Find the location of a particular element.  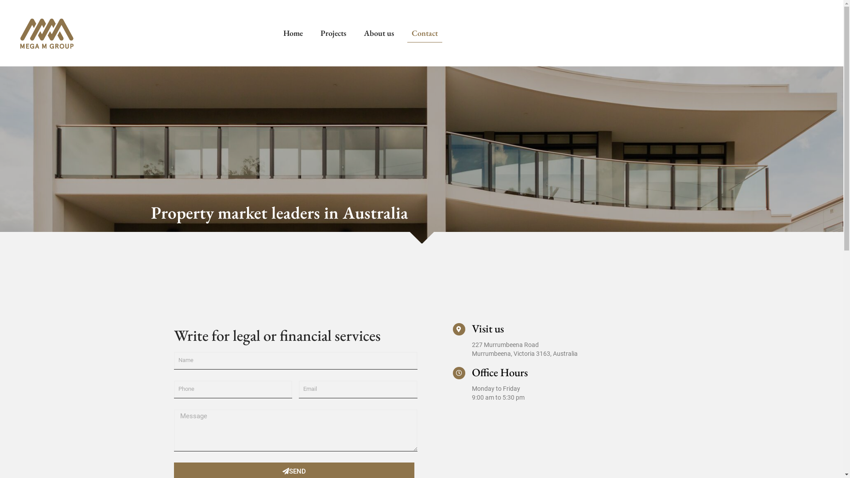

About us is located at coordinates (379, 33).